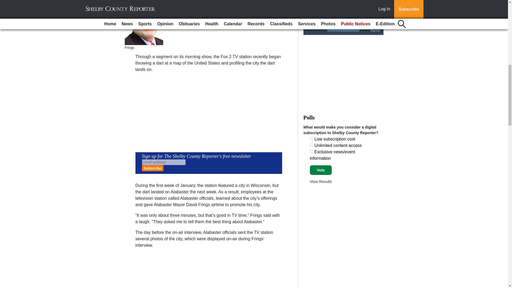 Image resolution: width=512 pixels, height=288 pixels. What do you see at coordinates (321, 170) in the screenshot?
I see `   Vote   ` at bounding box center [321, 170].